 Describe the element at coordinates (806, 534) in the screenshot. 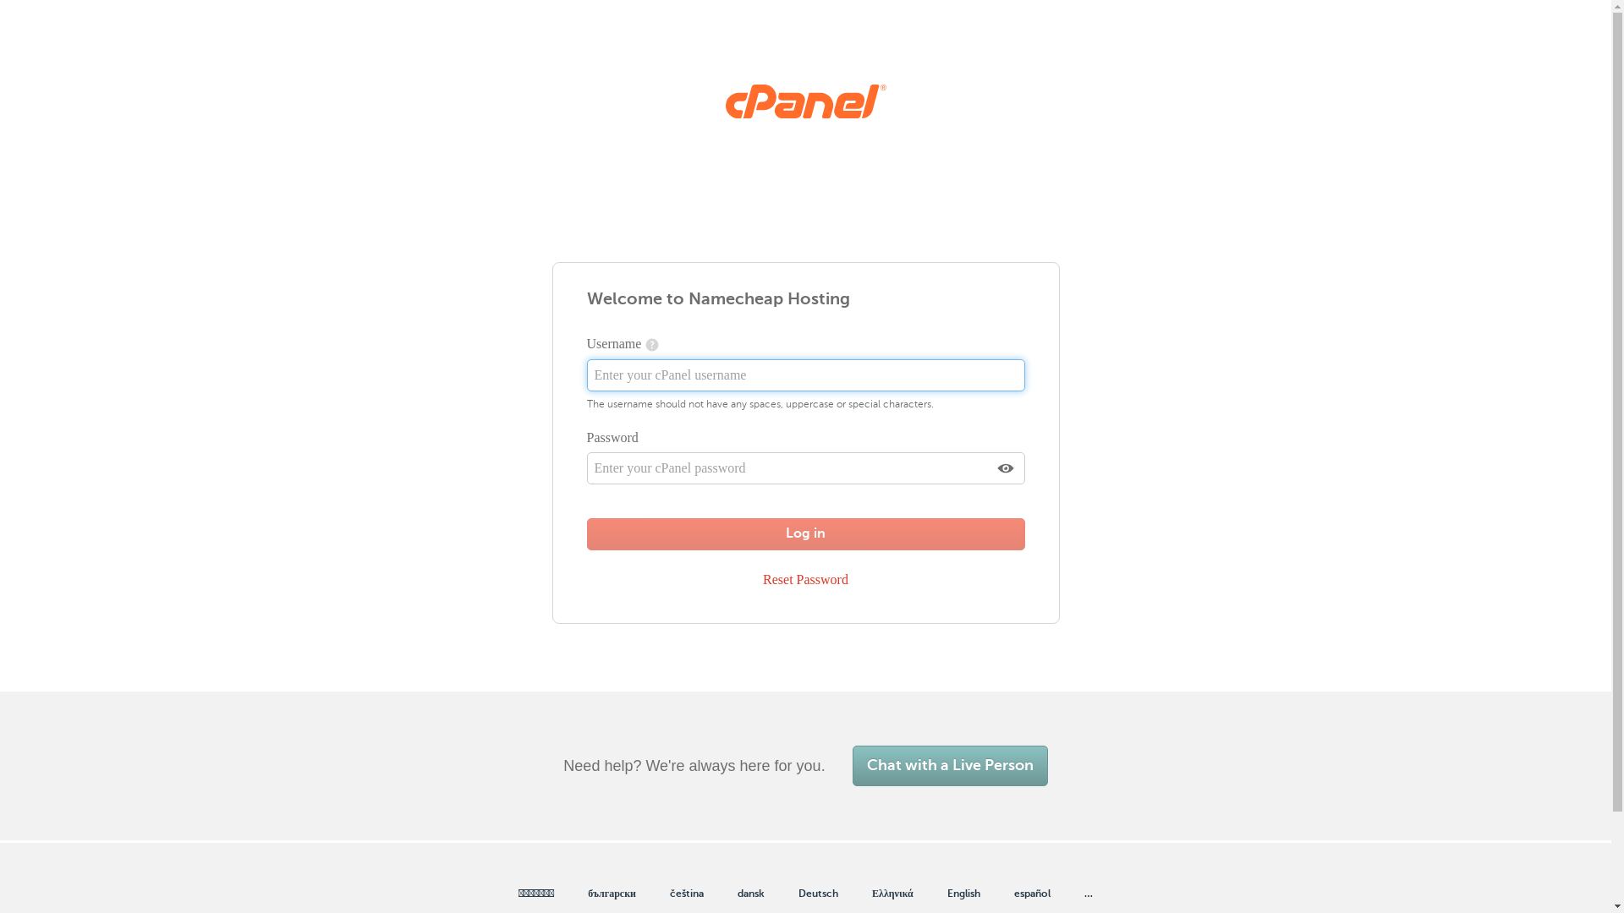

I see `Log in` at that location.